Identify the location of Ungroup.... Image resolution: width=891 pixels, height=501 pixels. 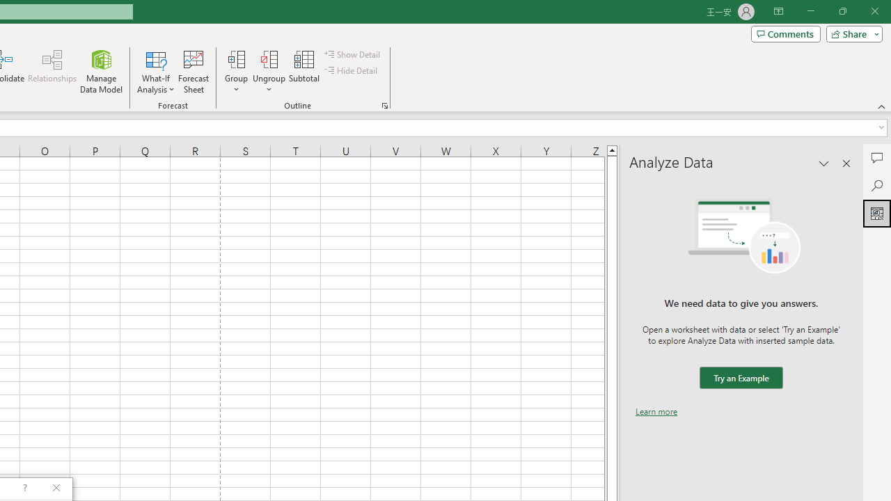
(269, 71).